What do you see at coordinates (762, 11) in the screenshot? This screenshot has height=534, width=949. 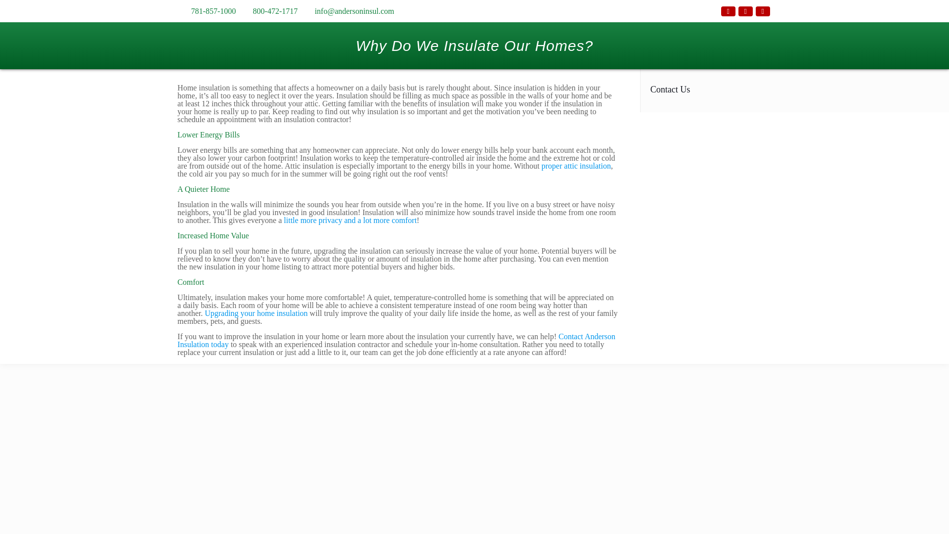 I see `Instagram` at bounding box center [762, 11].